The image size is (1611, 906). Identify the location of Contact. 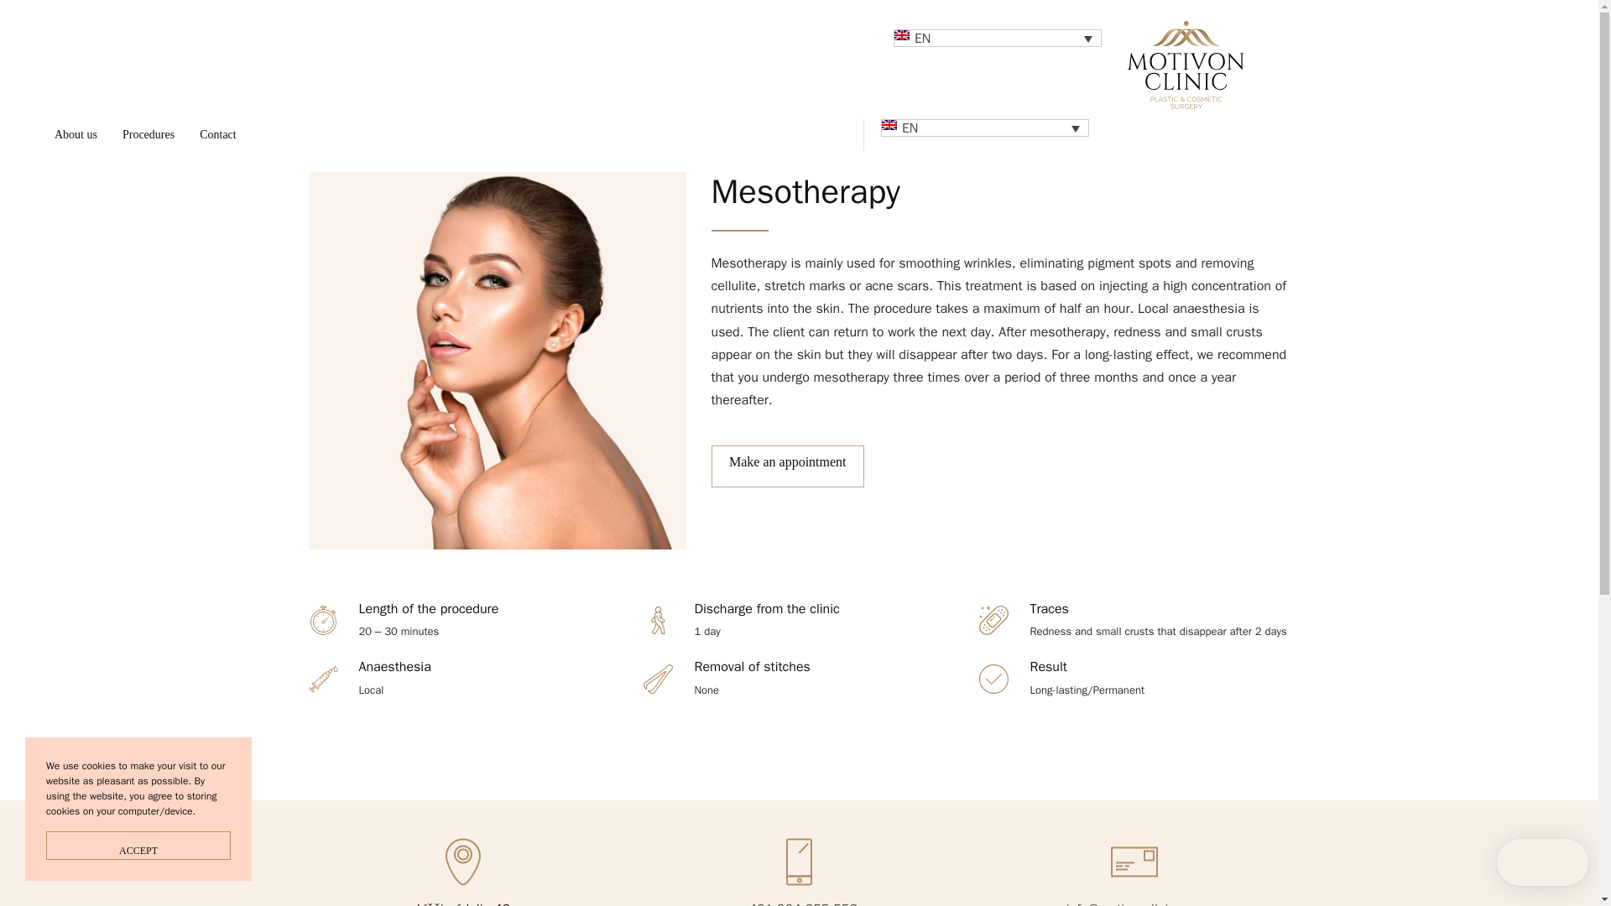
(218, 135).